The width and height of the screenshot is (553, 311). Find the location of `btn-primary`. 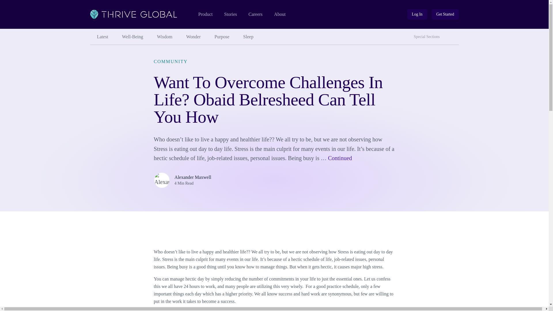

btn-primary is located at coordinates (445, 14).